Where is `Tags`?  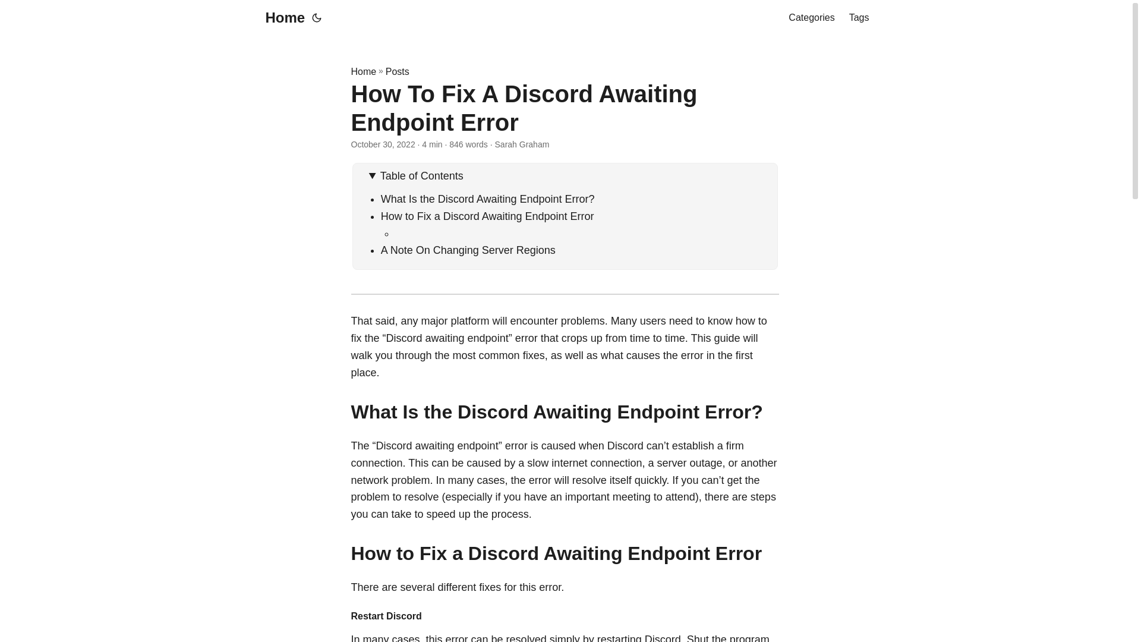
Tags is located at coordinates (859, 18).